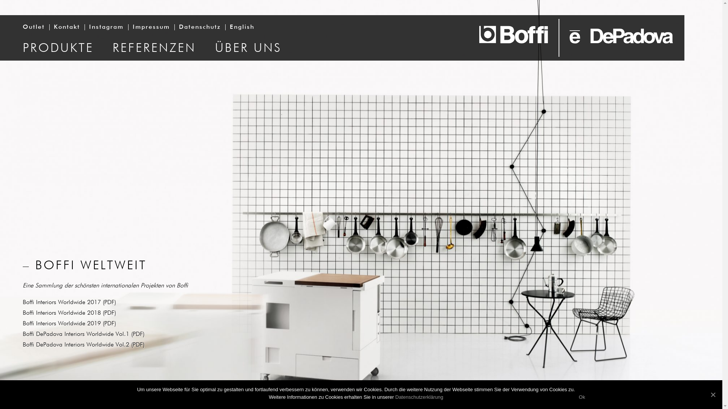 The image size is (728, 409). Describe the element at coordinates (151, 27) in the screenshot. I see `Impressum` at that location.